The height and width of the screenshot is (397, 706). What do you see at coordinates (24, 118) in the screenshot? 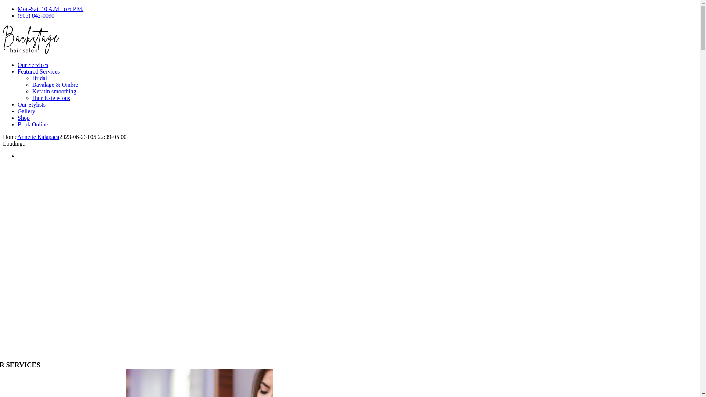
I see `Shop` at bounding box center [24, 118].